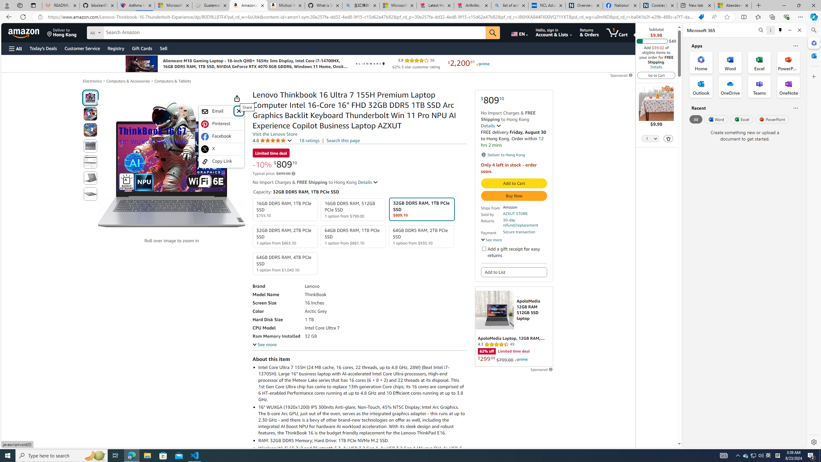 This screenshot has width=821, height=462. I want to click on Computers & Accessories, so click(128, 81).